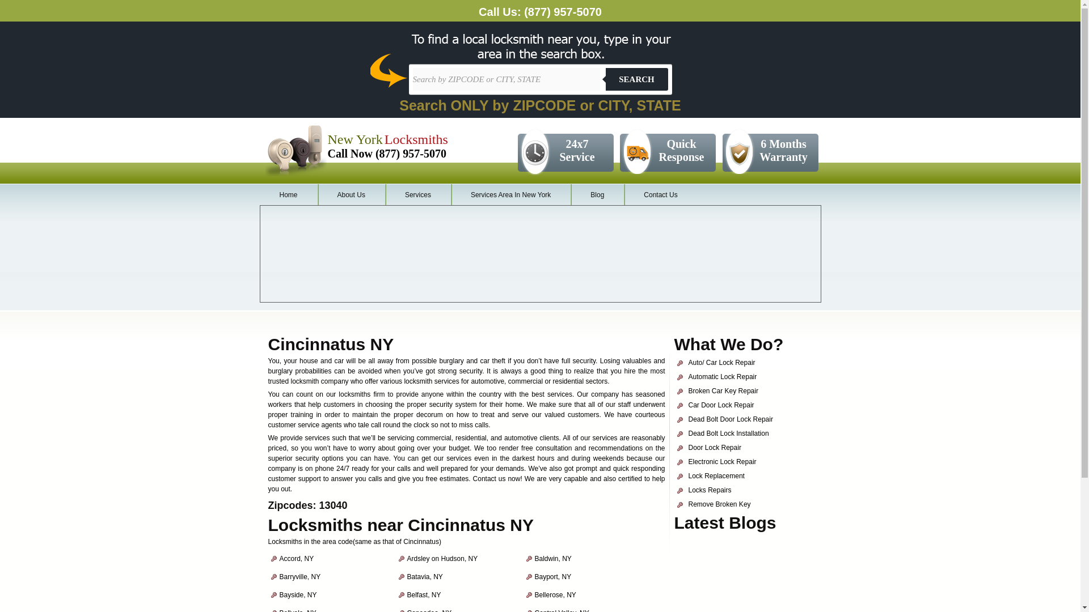  What do you see at coordinates (296, 558) in the screenshot?
I see `Accord, NY` at bounding box center [296, 558].